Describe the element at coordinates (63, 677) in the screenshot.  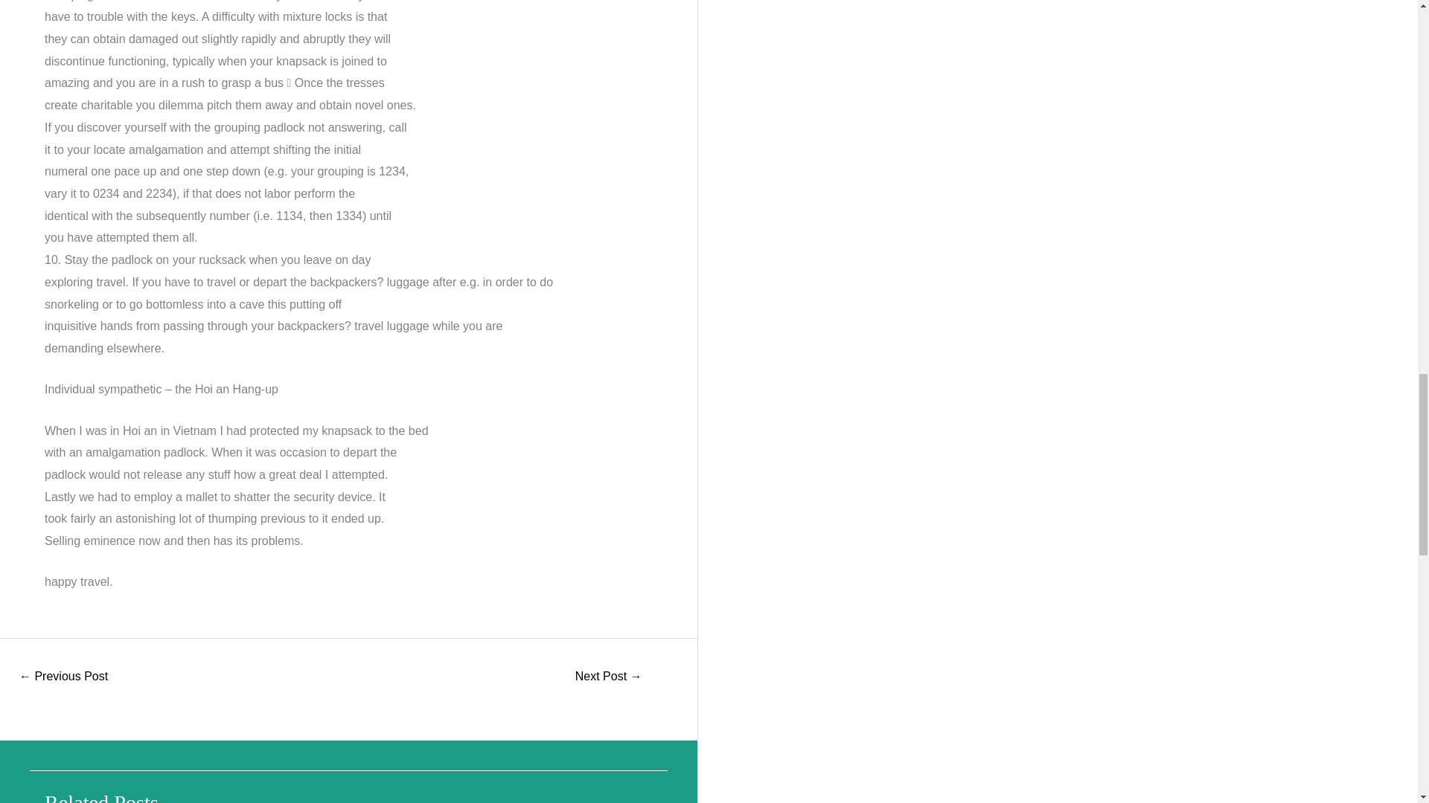
I see `Frist class travel` at that location.